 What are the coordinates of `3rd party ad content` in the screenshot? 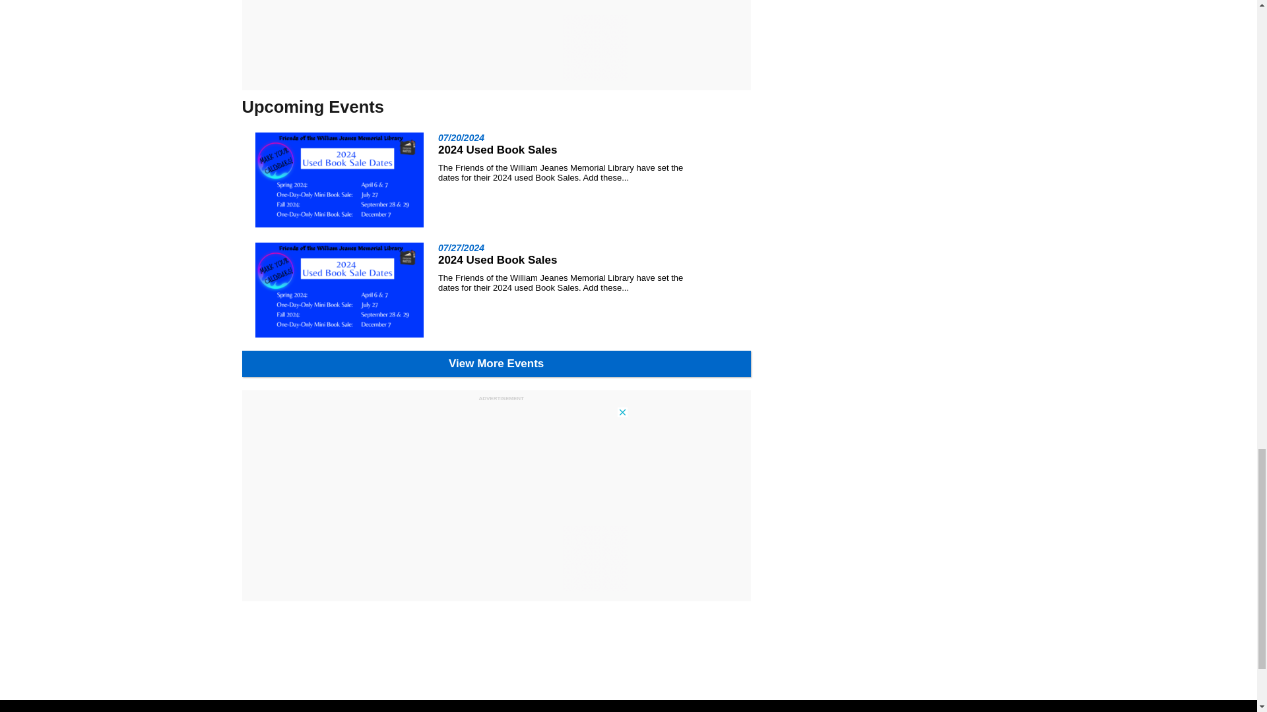 It's located at (496, 44).